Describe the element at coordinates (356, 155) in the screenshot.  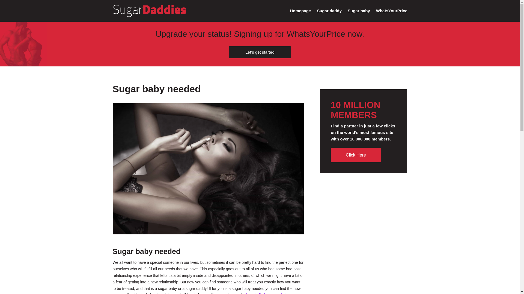
I see `Click Here` at that location.